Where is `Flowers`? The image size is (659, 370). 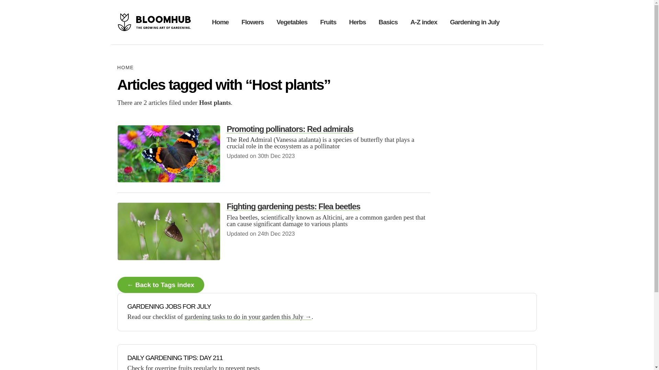 Flowers is located at coordinates (253, 22).